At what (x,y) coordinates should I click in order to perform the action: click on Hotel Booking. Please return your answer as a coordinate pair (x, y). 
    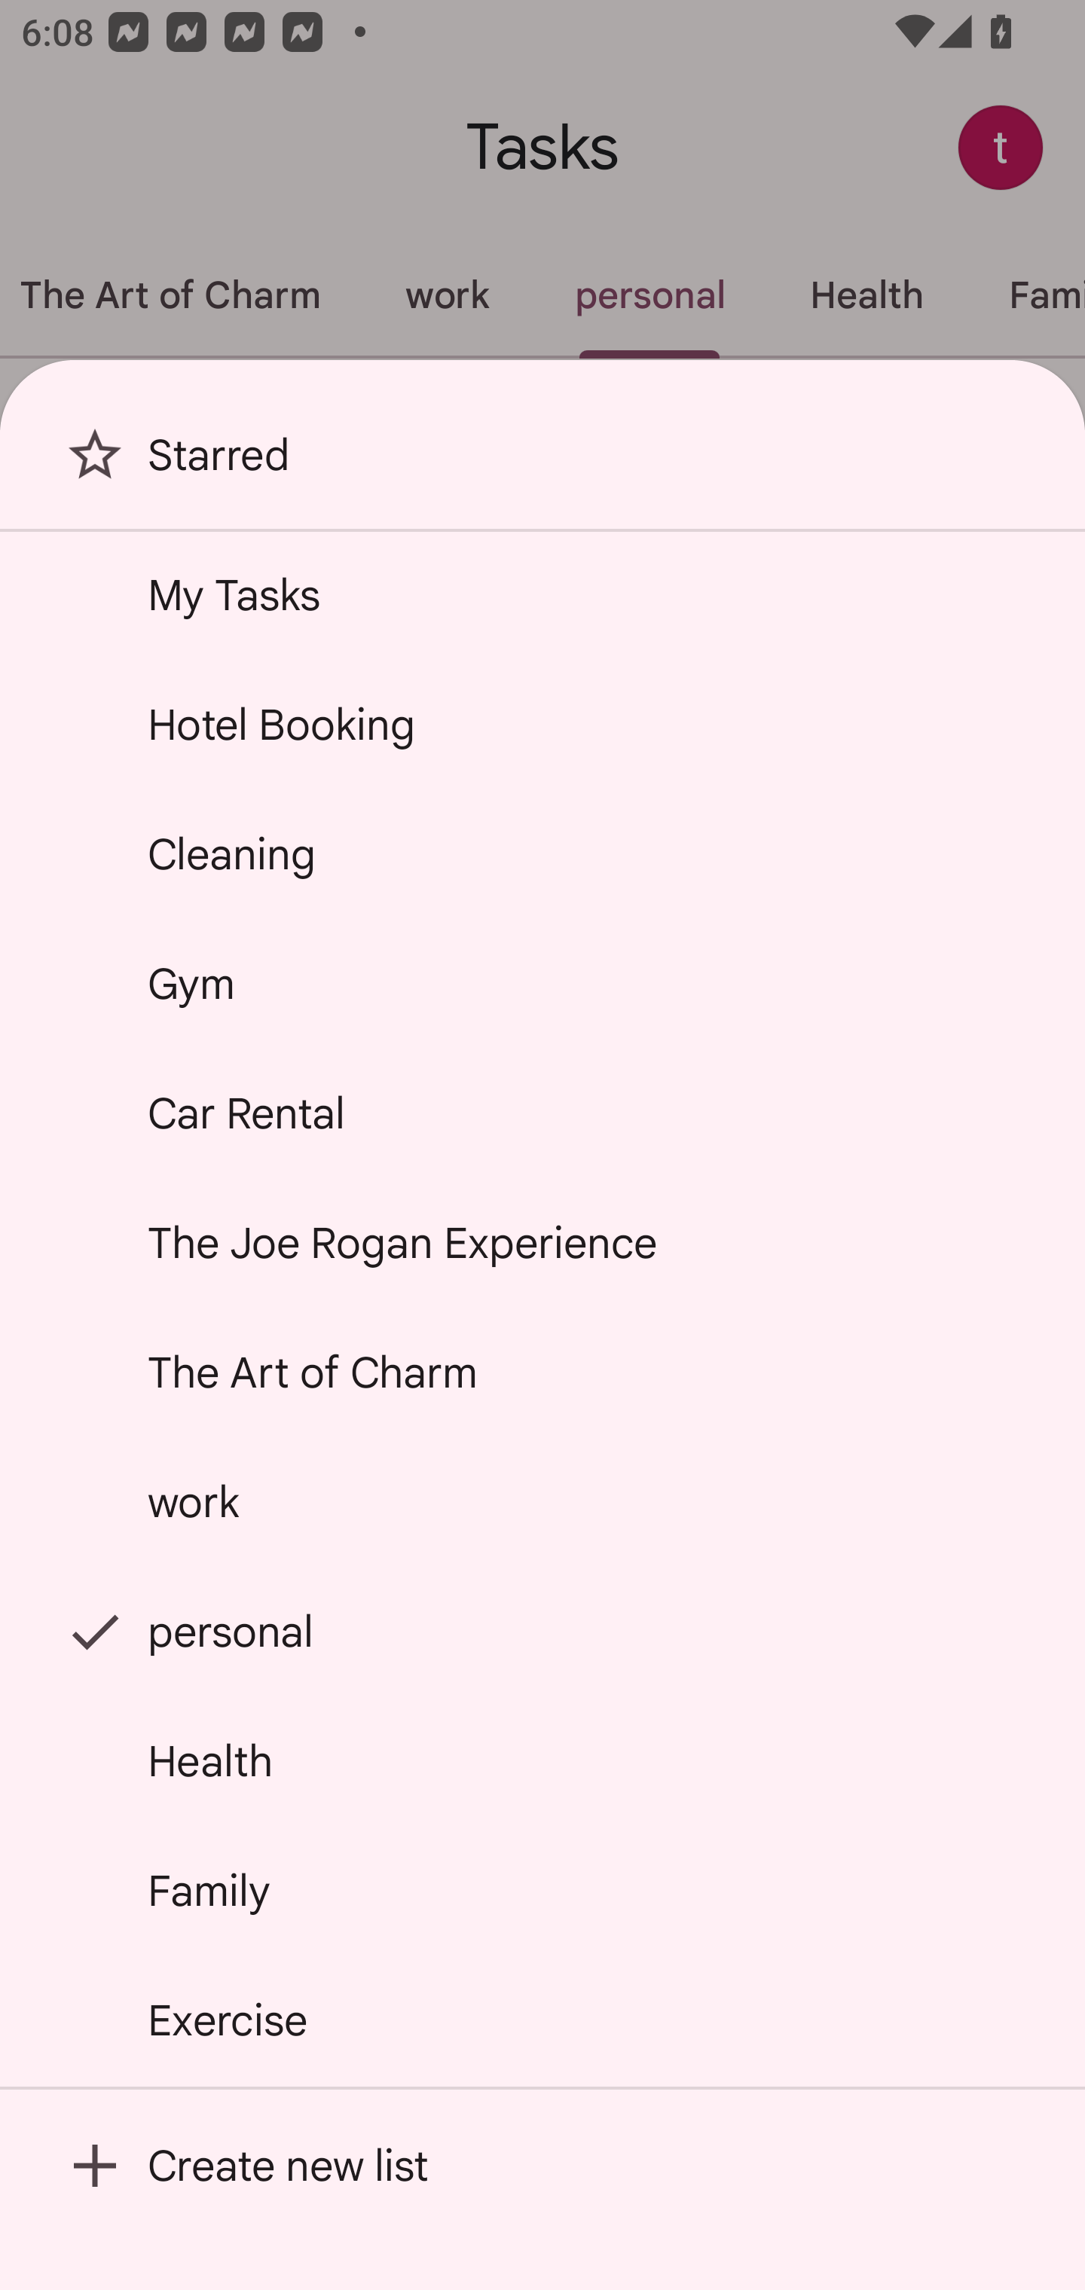
    Looking at the image, I should click on (542, 725).